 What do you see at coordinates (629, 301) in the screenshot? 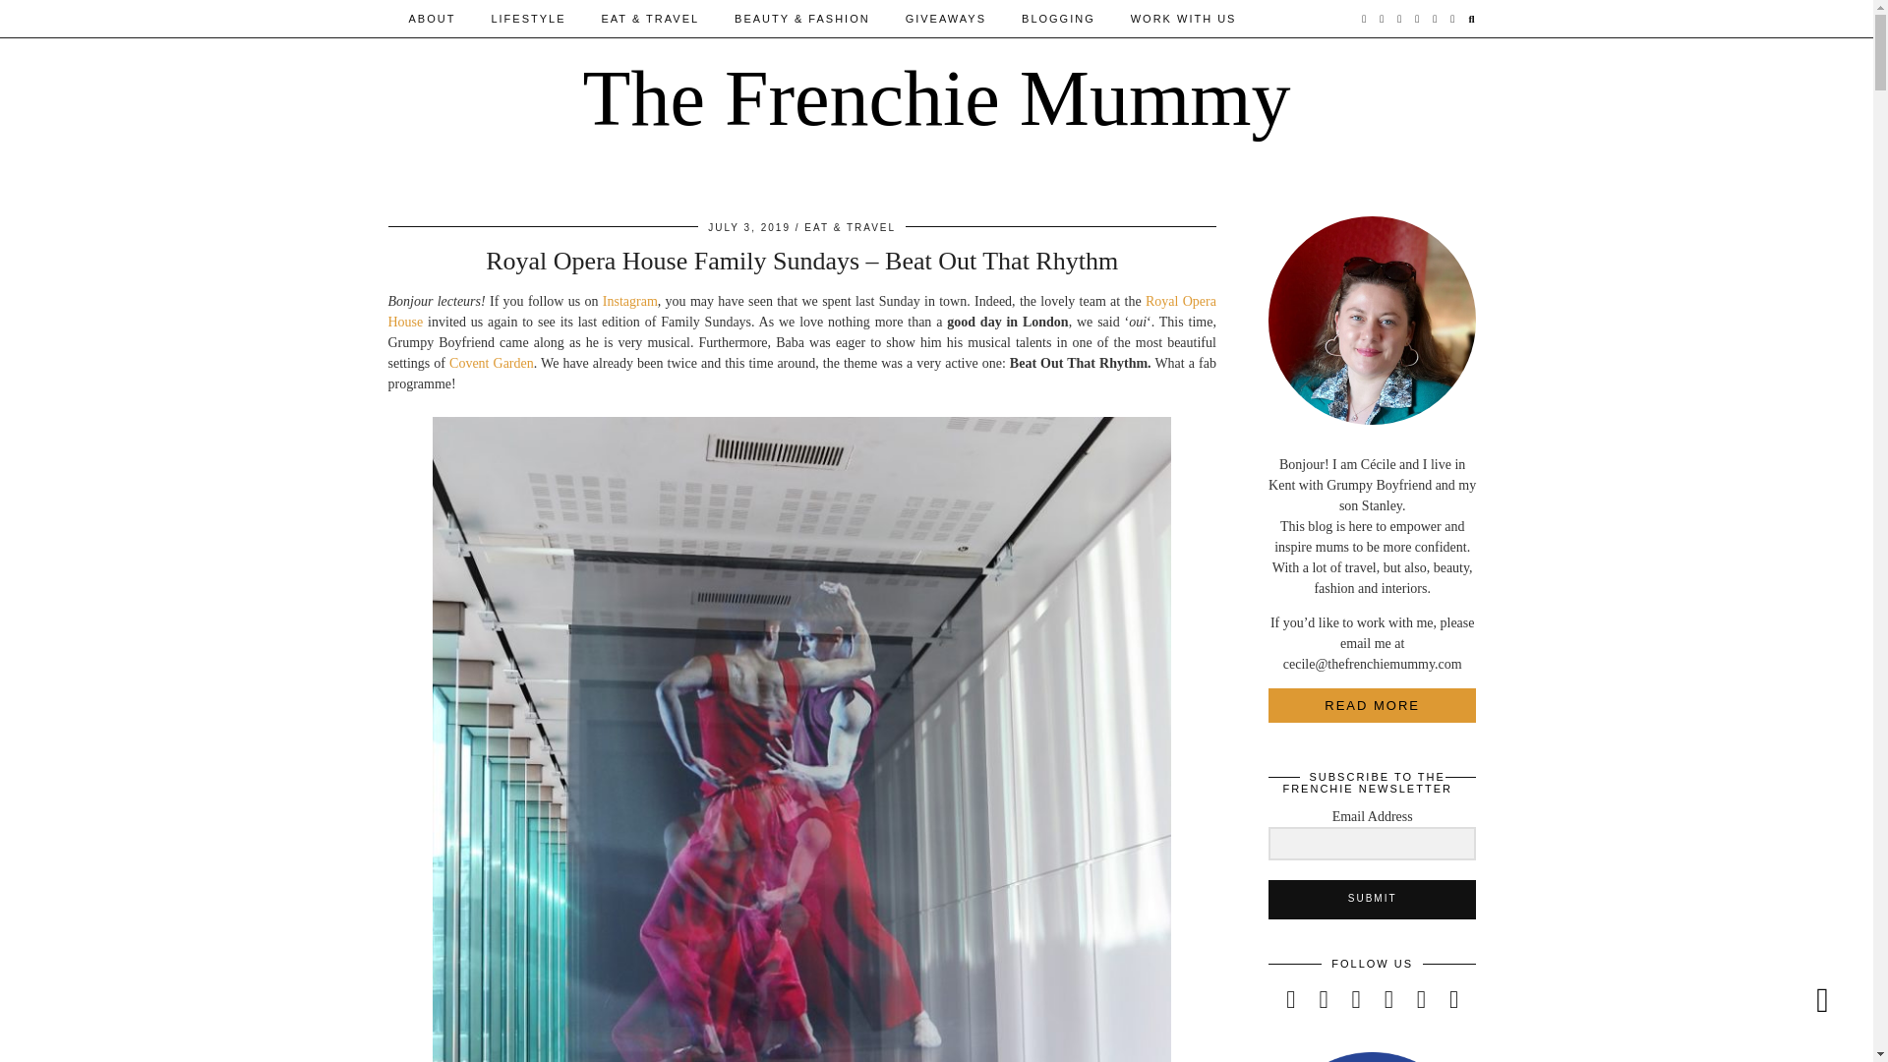
I see `Instagram` at bounding box center [629, 301].